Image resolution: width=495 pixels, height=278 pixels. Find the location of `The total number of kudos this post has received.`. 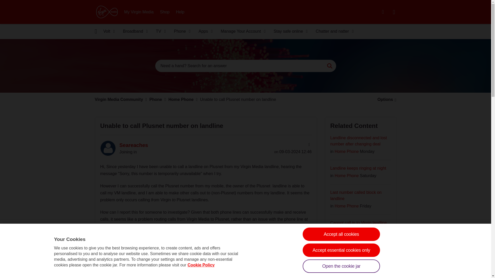

The total number of kudos this post has received. is located at coordinates (122, 246).